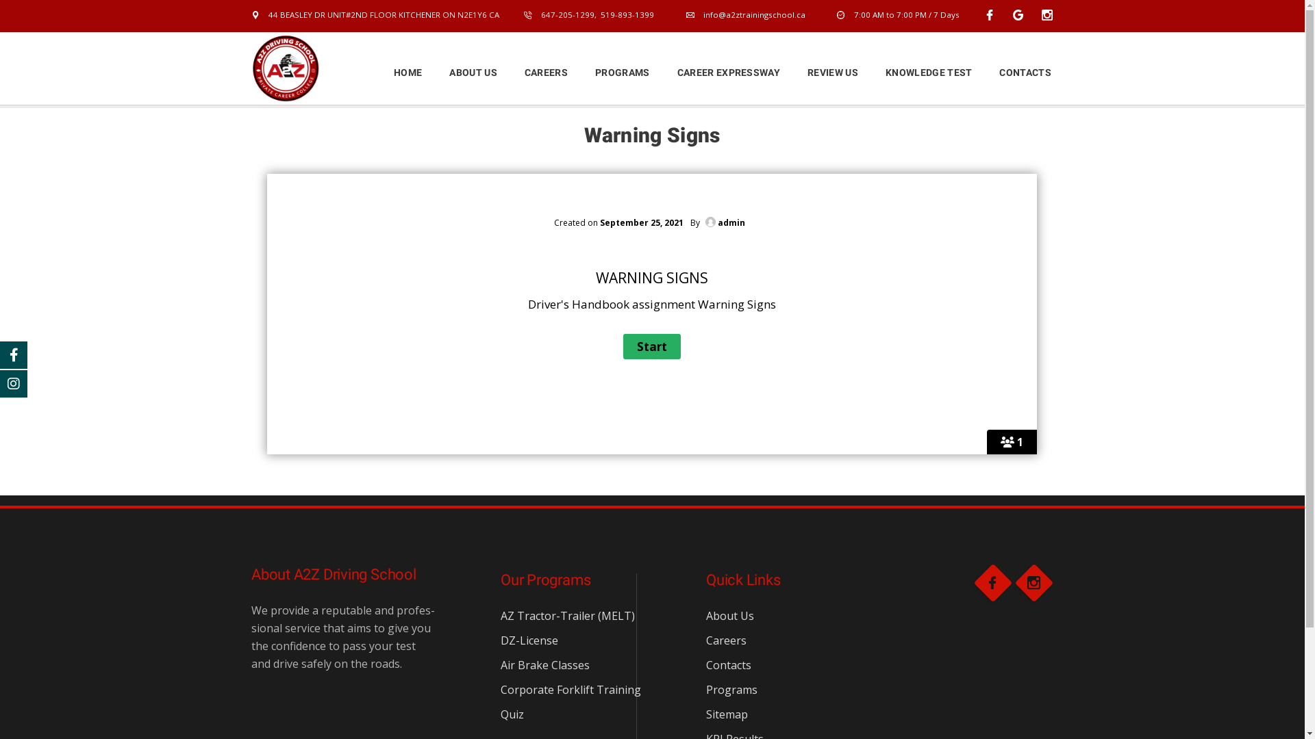  Describe the element at coordinates (375, 15) in the screenshot. I see `44 BEASLEY DR UNIT#2ND FLOOR KITCHENER ON N2E1Y6 CA` at that location.